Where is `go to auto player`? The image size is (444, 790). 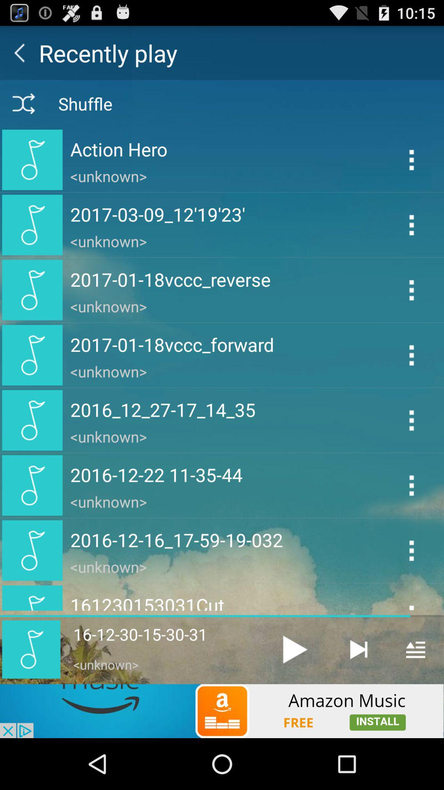
go to auto player is located at coordinates (358, 649).